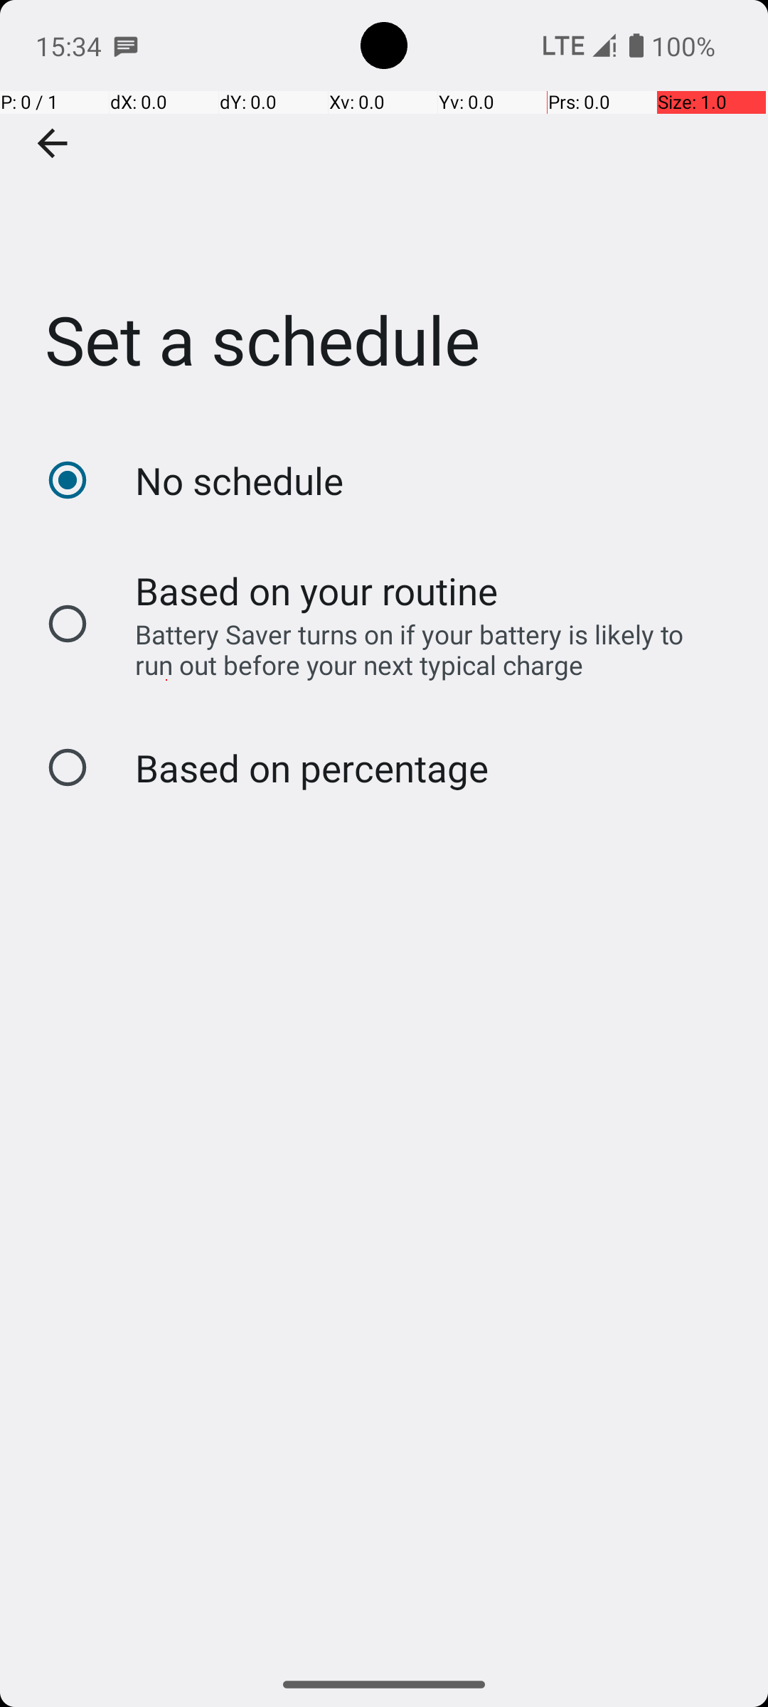 The image size is (768, 1707). What do you see at coordinates (126, 46) in the screenshot?
I see `SMS Messenger notification: Juan Alves` at bounding box center [126, 46].